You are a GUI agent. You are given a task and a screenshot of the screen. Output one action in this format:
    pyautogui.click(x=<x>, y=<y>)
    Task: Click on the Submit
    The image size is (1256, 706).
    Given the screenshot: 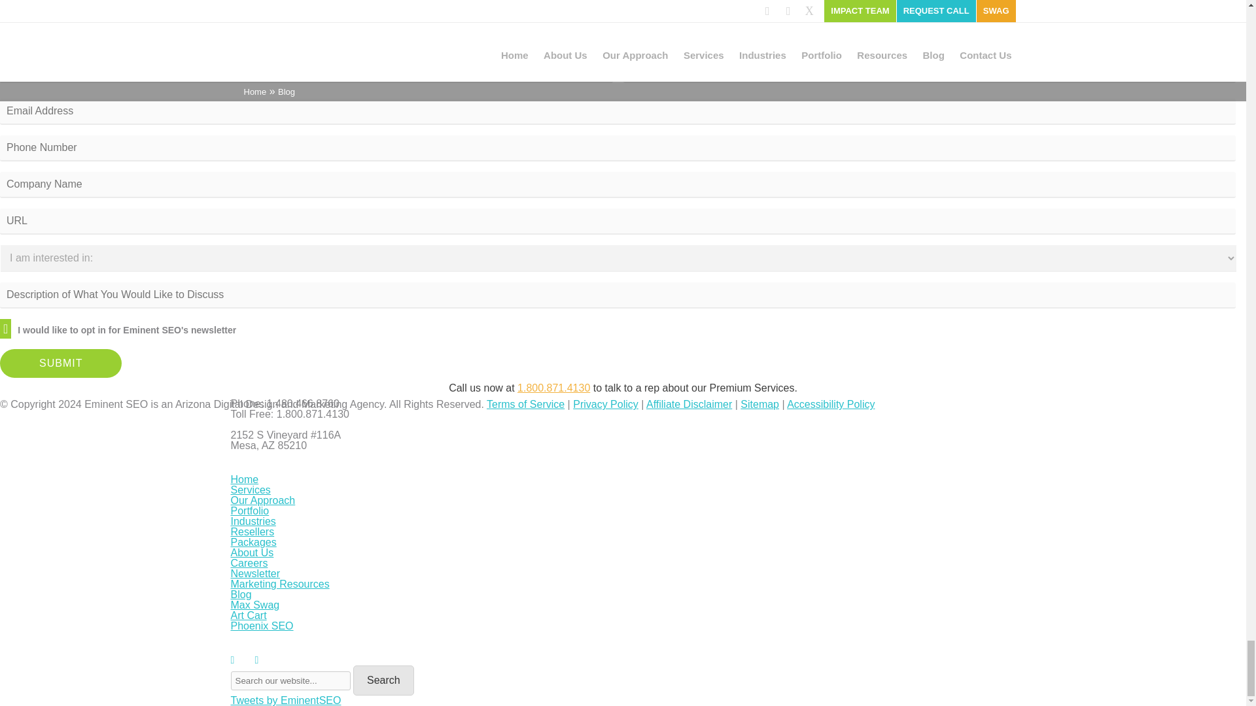 What is the action you would take?
    pyautogui.click(x=61, y=363)
    